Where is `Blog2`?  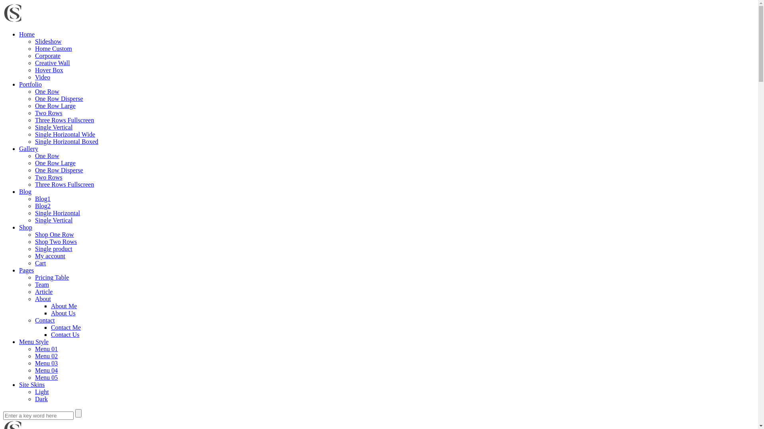 Blog2 is located at coordinates (43, 206).